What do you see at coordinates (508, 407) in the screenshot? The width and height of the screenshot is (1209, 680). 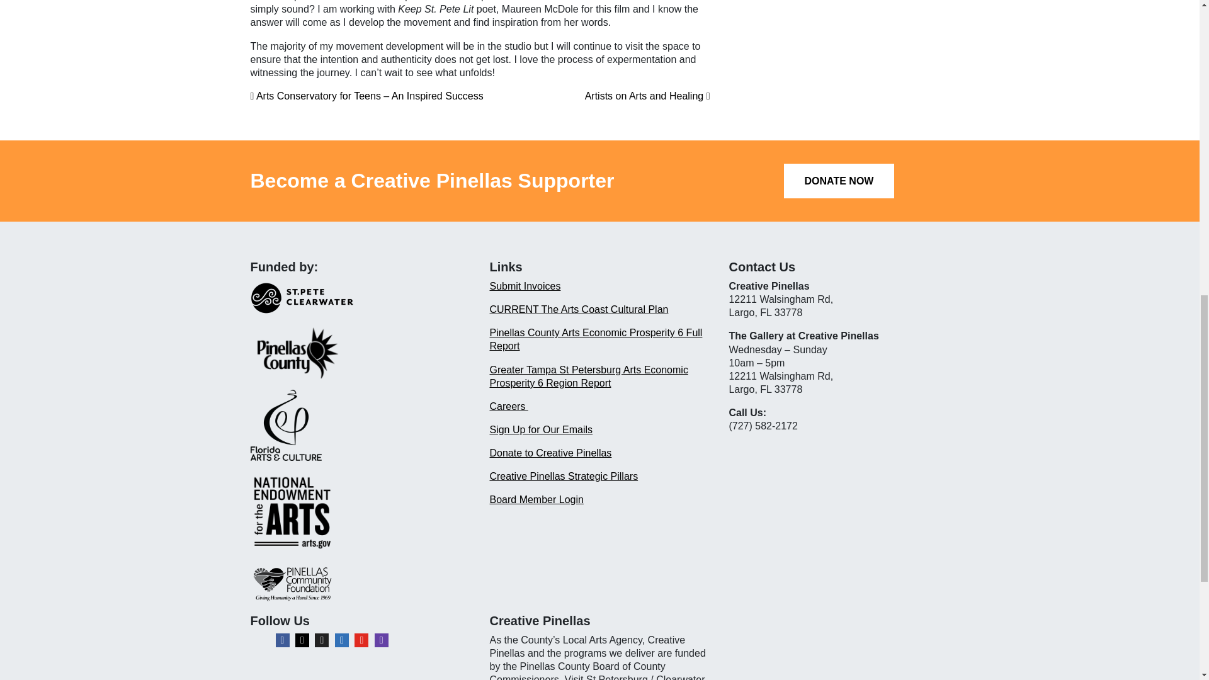 I see `Careers ` at bounding box center [508, 407].